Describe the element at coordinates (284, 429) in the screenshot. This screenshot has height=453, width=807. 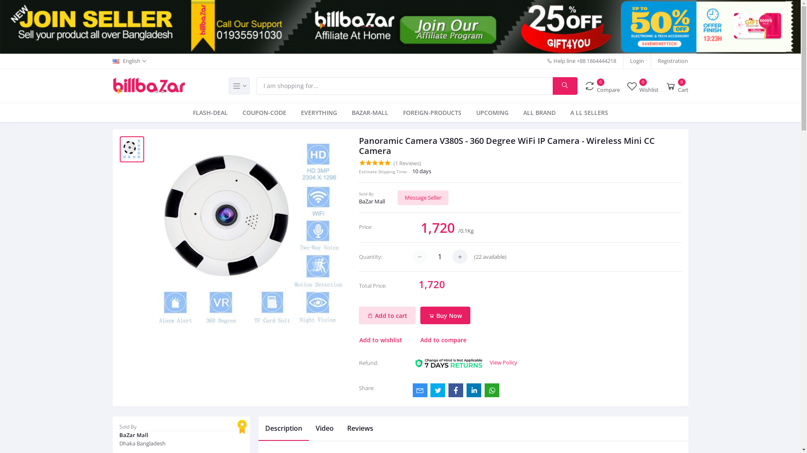
I see `Description` at that location.